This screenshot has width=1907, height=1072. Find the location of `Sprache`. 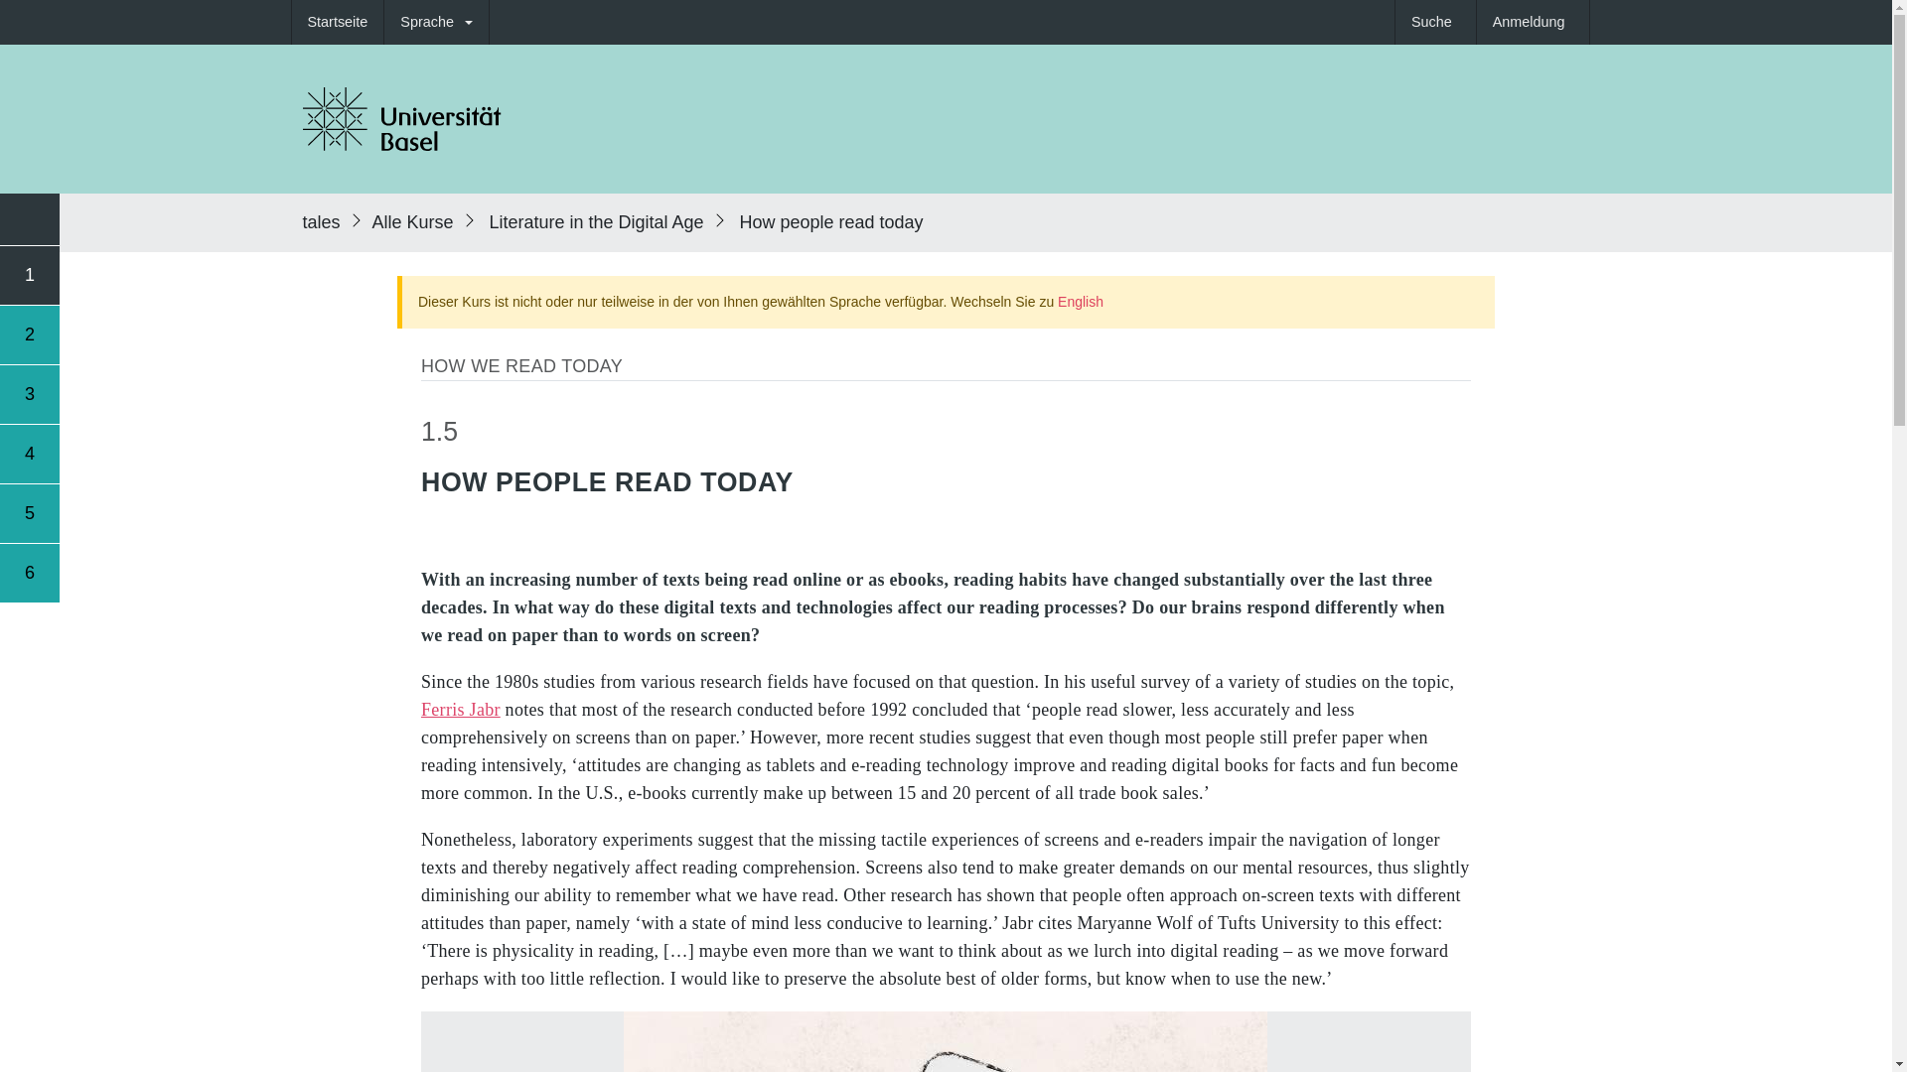

Sprache is located at coordinates (436, 22).